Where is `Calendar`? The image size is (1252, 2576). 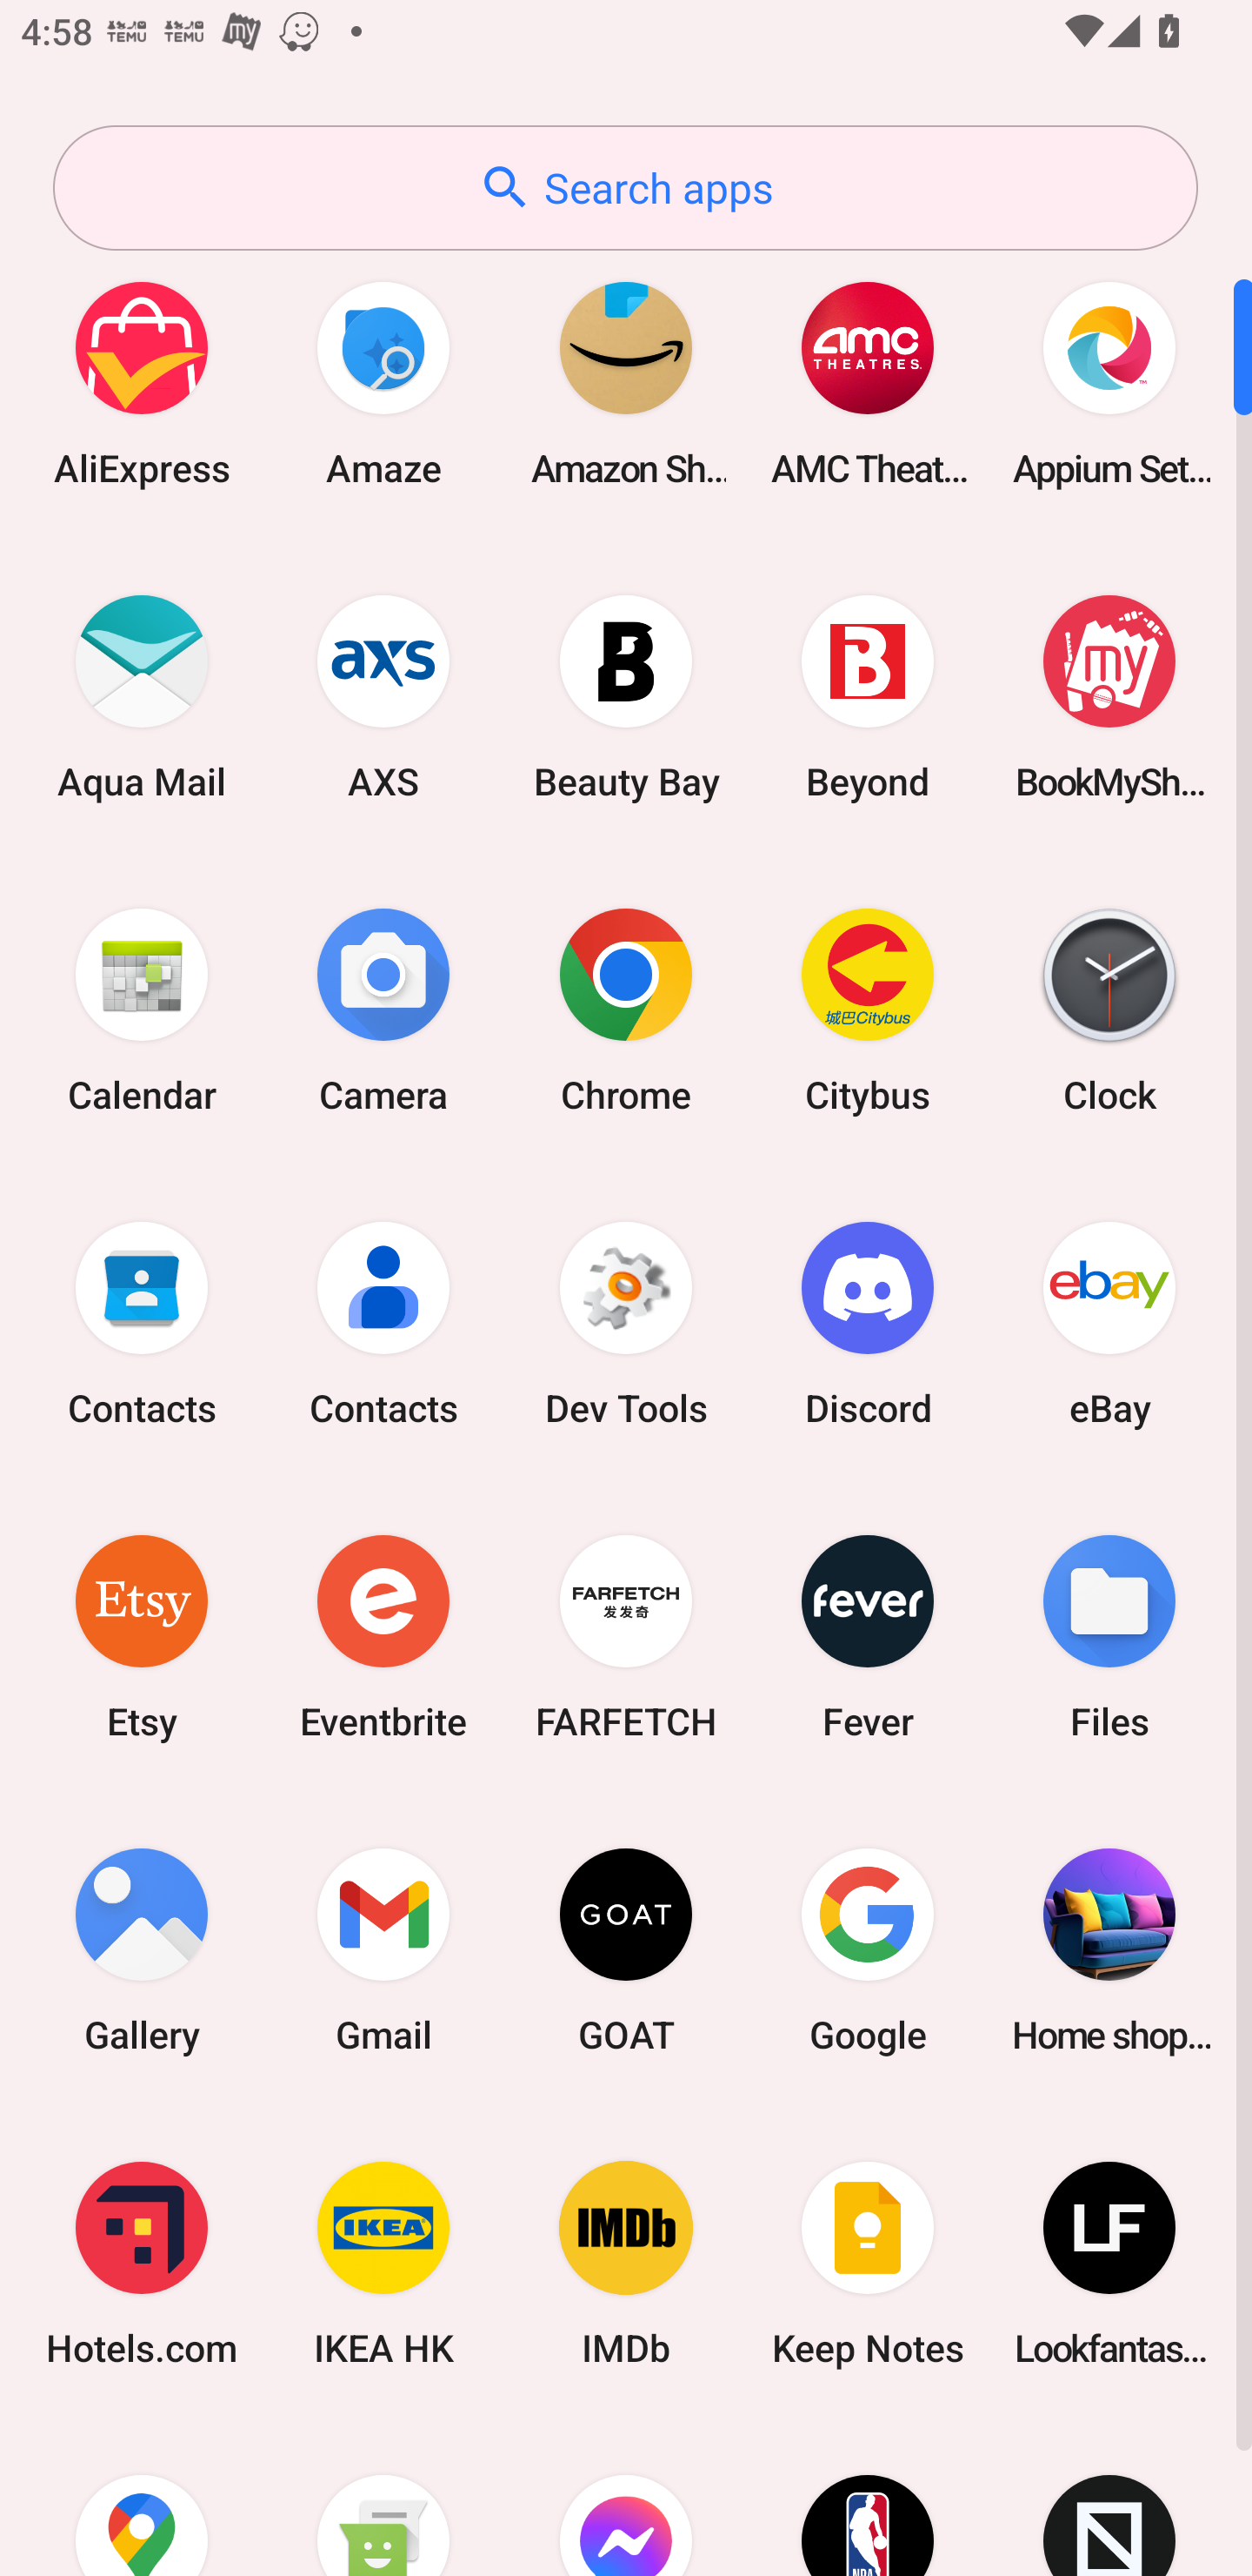
Calendar is located at coordinates (142, 1010).